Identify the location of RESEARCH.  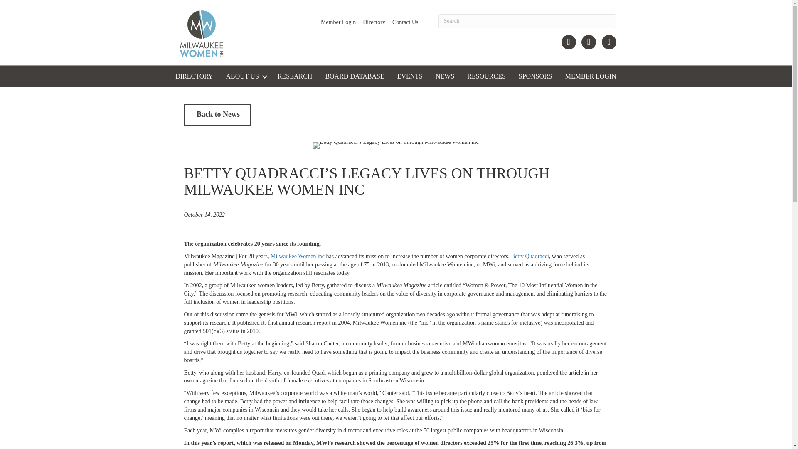
(295, 76).